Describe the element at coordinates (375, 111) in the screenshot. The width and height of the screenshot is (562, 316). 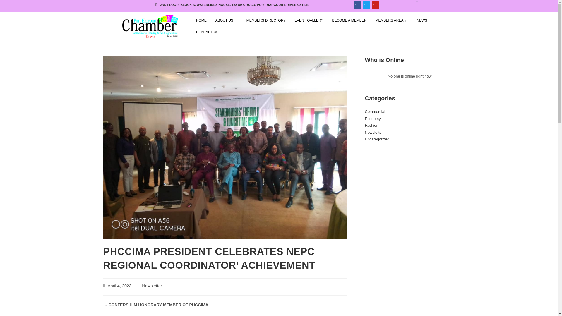
I see `Commercial` at that location.